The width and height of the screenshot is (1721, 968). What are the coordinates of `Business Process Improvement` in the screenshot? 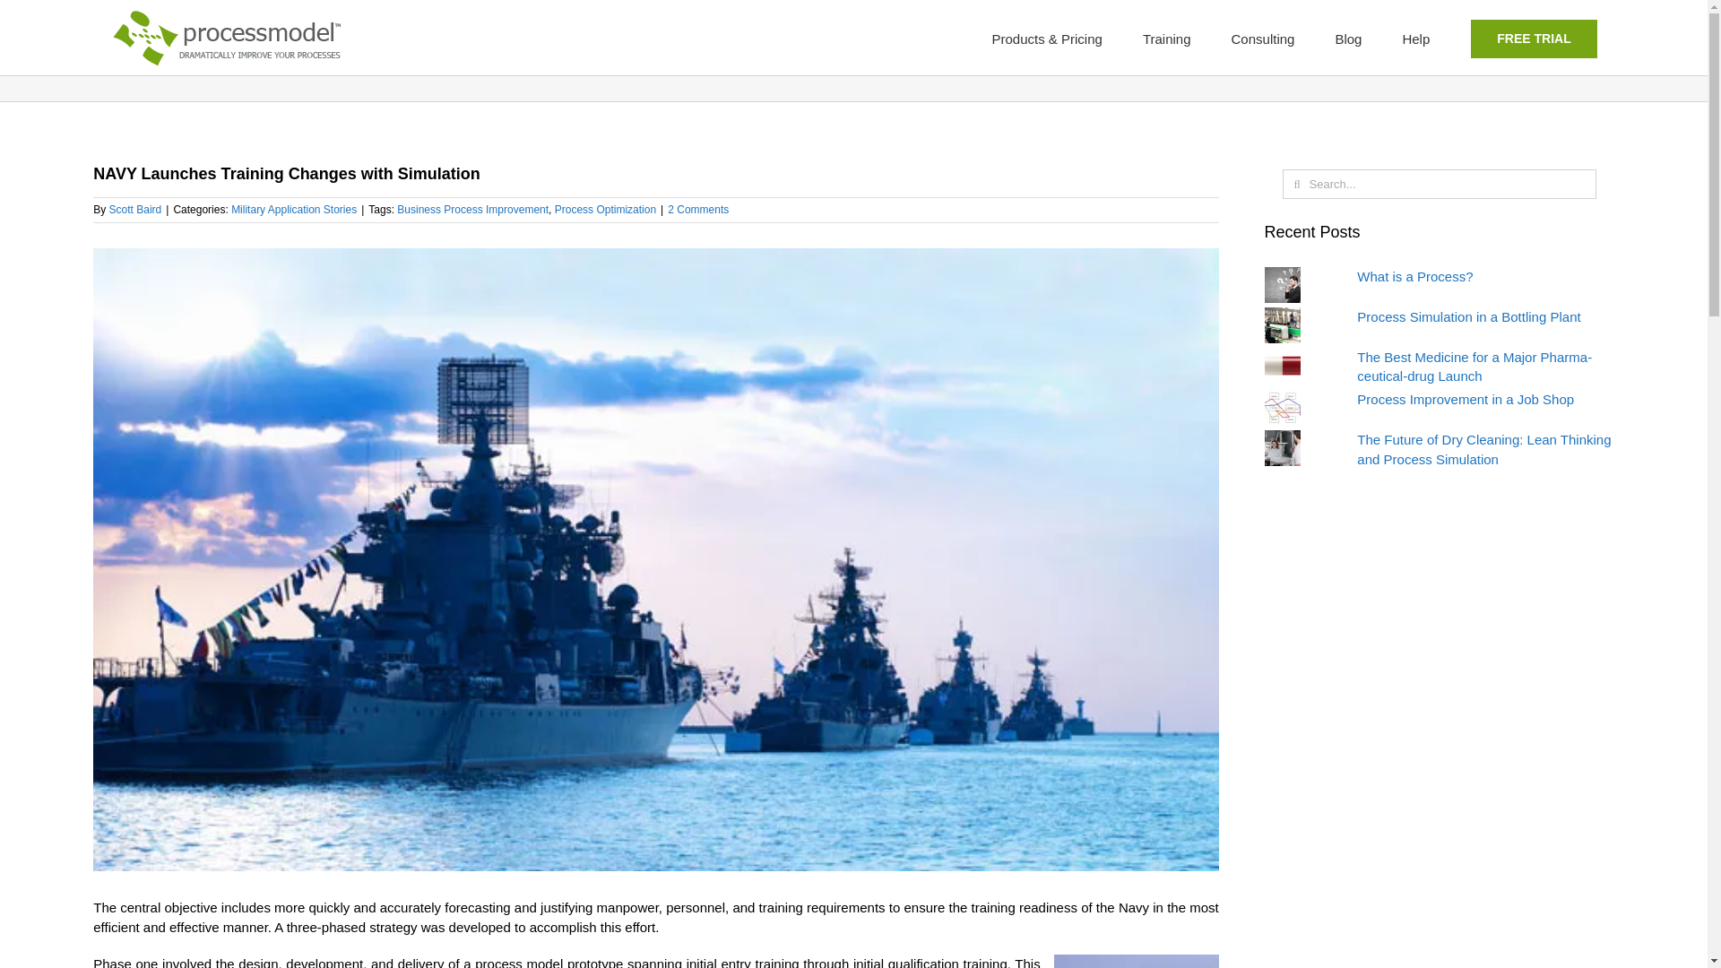 It's located at (473, 209).